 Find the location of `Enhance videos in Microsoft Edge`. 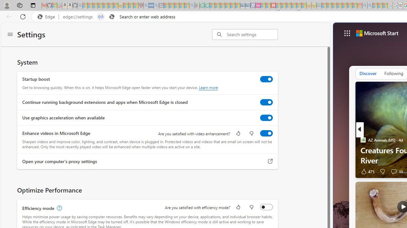

Enhance videos in Microsoft Edge is located at coordinates (266, 133).